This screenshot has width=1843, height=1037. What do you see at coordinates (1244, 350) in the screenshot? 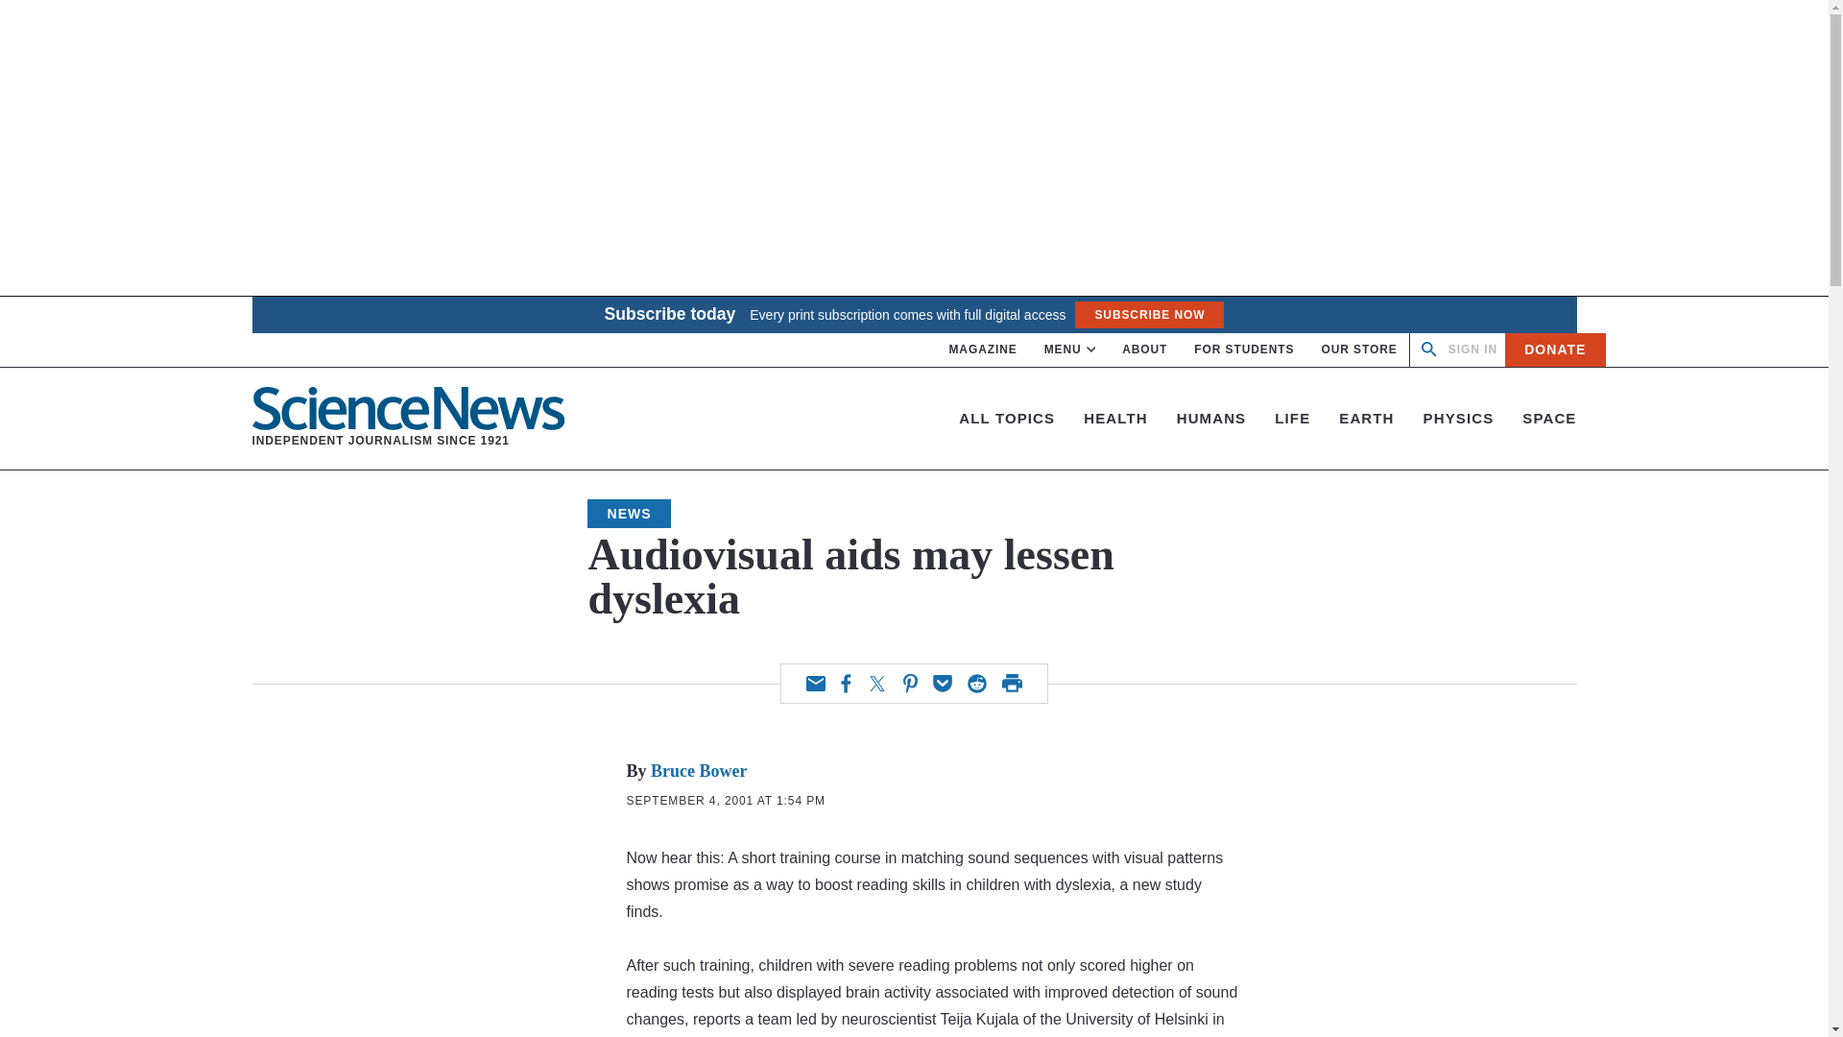
I see `SIGN IN` at bounding box center [1244, 350].